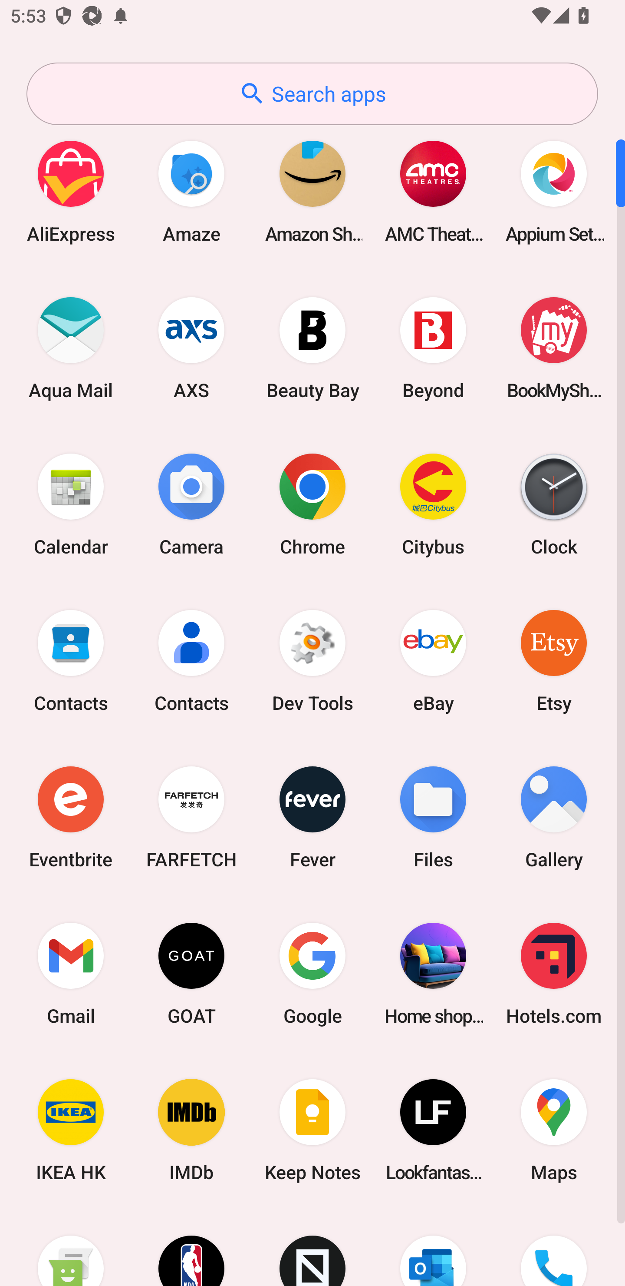  What do you see at coordinates (554, 973) in the screenshot?
I see `Hotels.com` at bounding box center [554, 973].